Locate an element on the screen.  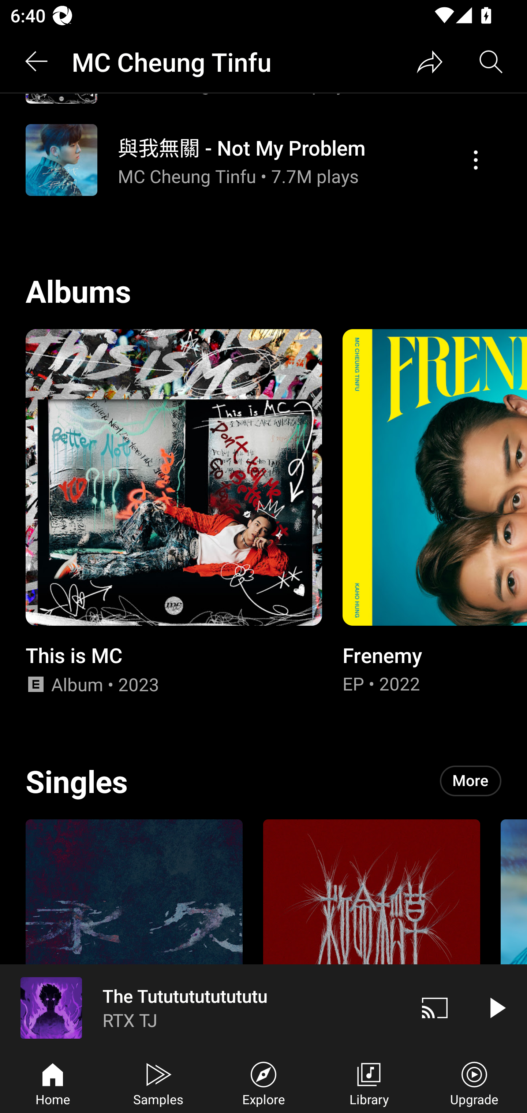
Play video is located at coordinates (496, 1008).